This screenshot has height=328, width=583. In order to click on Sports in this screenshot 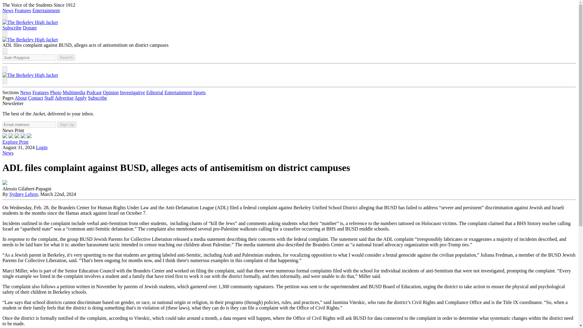, I will do `click(199, 92)`.